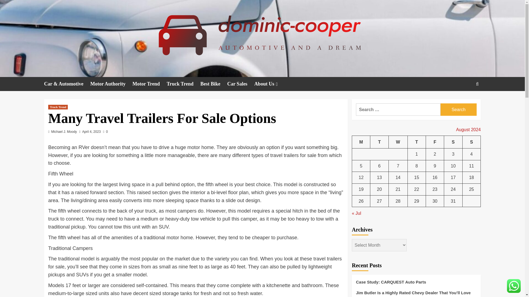 Image resolution: width=529 pixels, height=297 pixels. What do you see at coordinates (214, 84) in the screenshot?
I see `Best Bike` at bounding box center [214, 84].